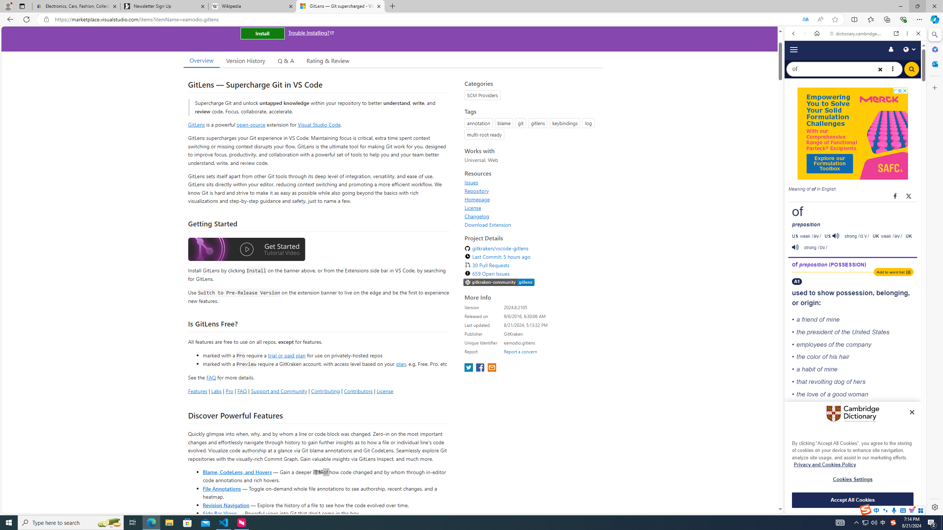  Describe the element at coordinates (328, 60) in the screenshot. I see `Rating & Review` at that location.